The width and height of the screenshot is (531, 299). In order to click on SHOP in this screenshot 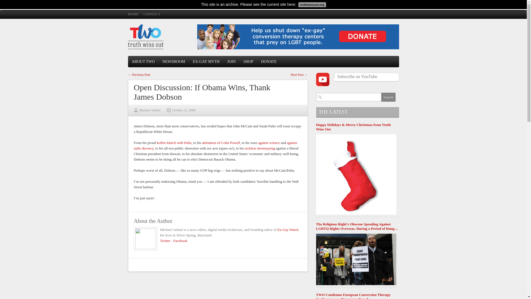, I will do `click(248, 61)`.